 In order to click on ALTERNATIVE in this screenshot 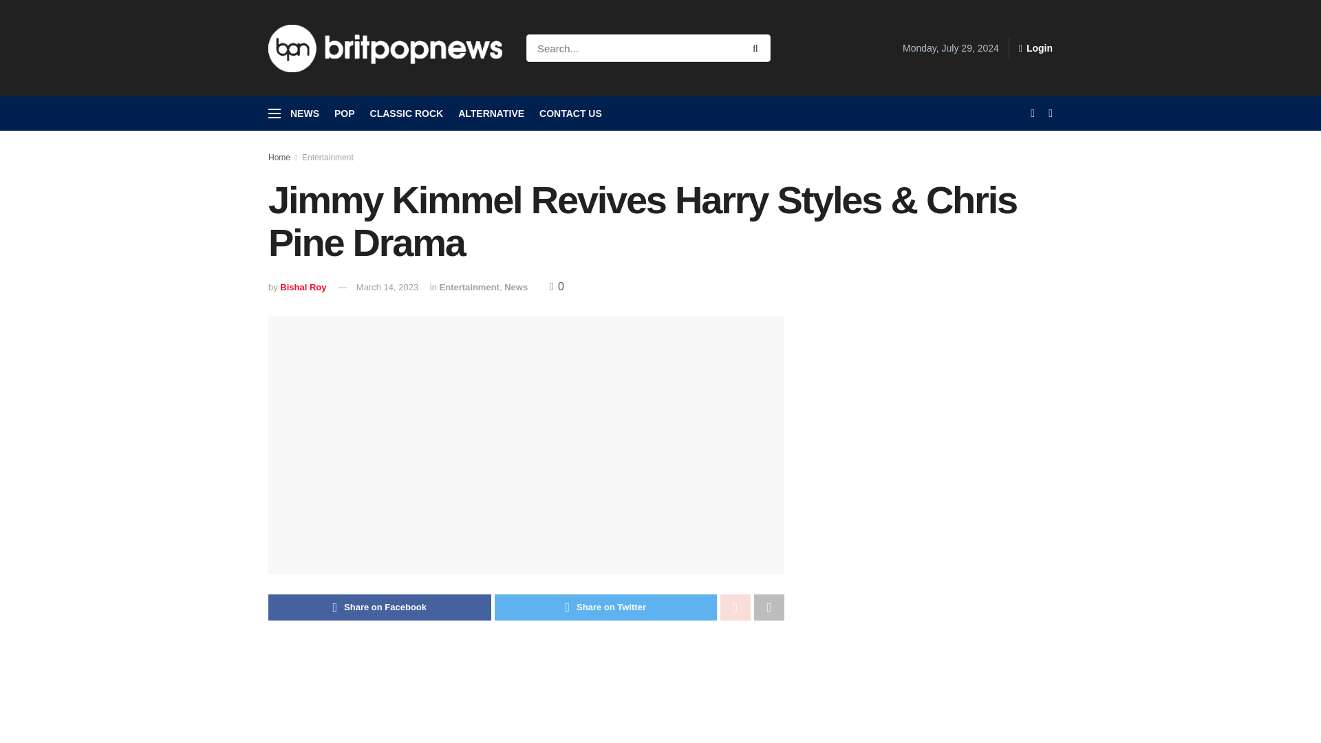, I will do `click(491, 114)`.